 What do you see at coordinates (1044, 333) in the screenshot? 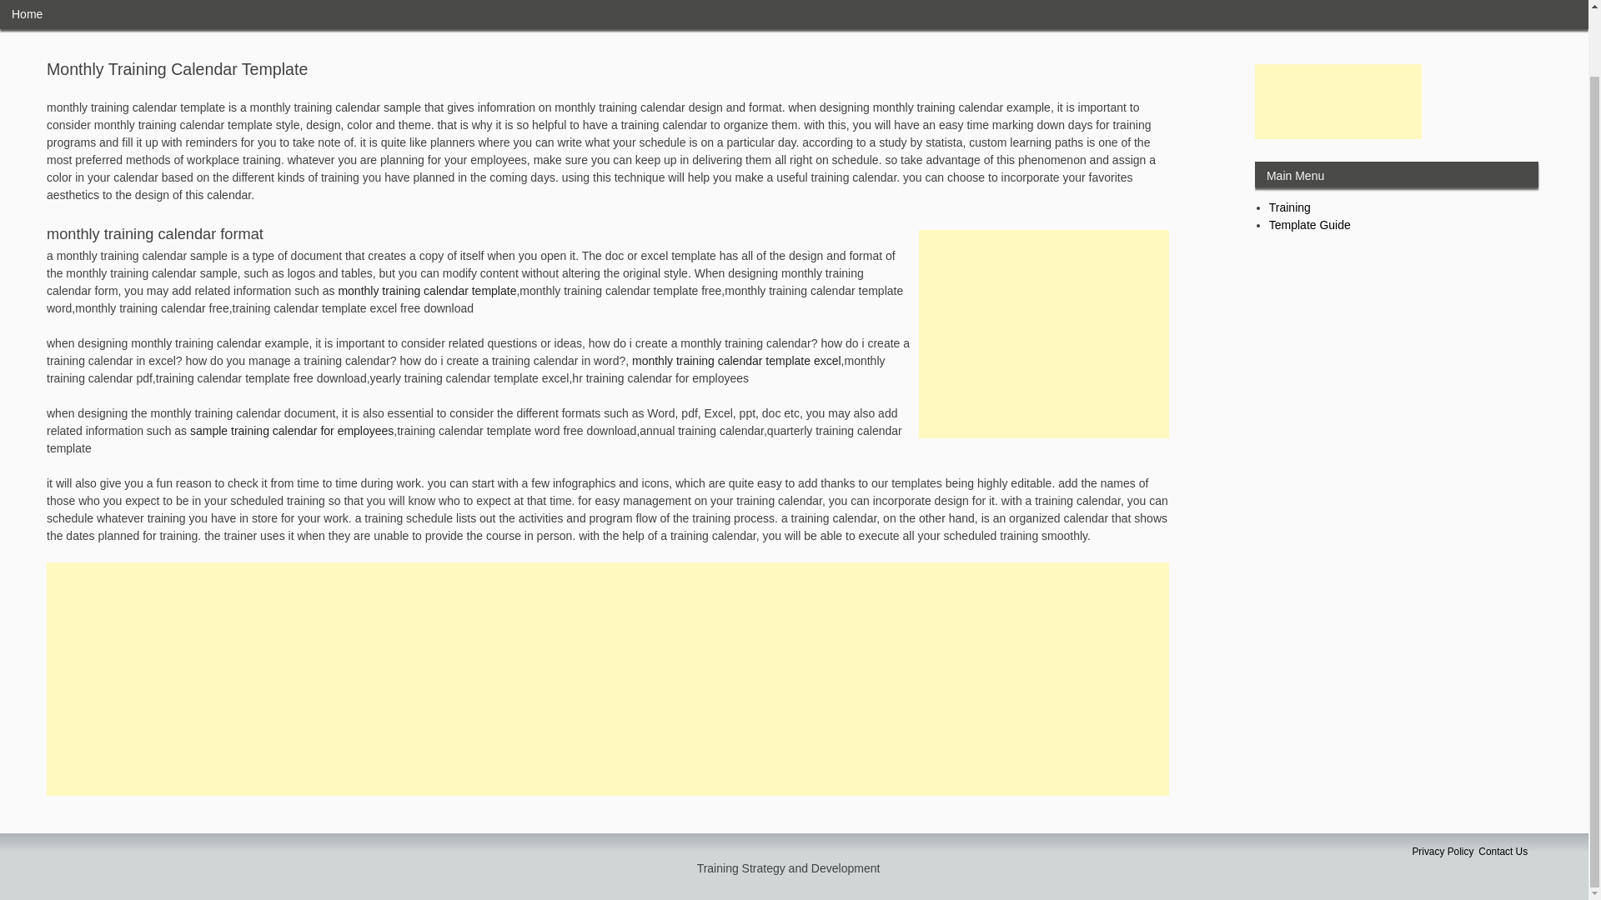
I see `Advertisement` at bounding box center [1044, 333].